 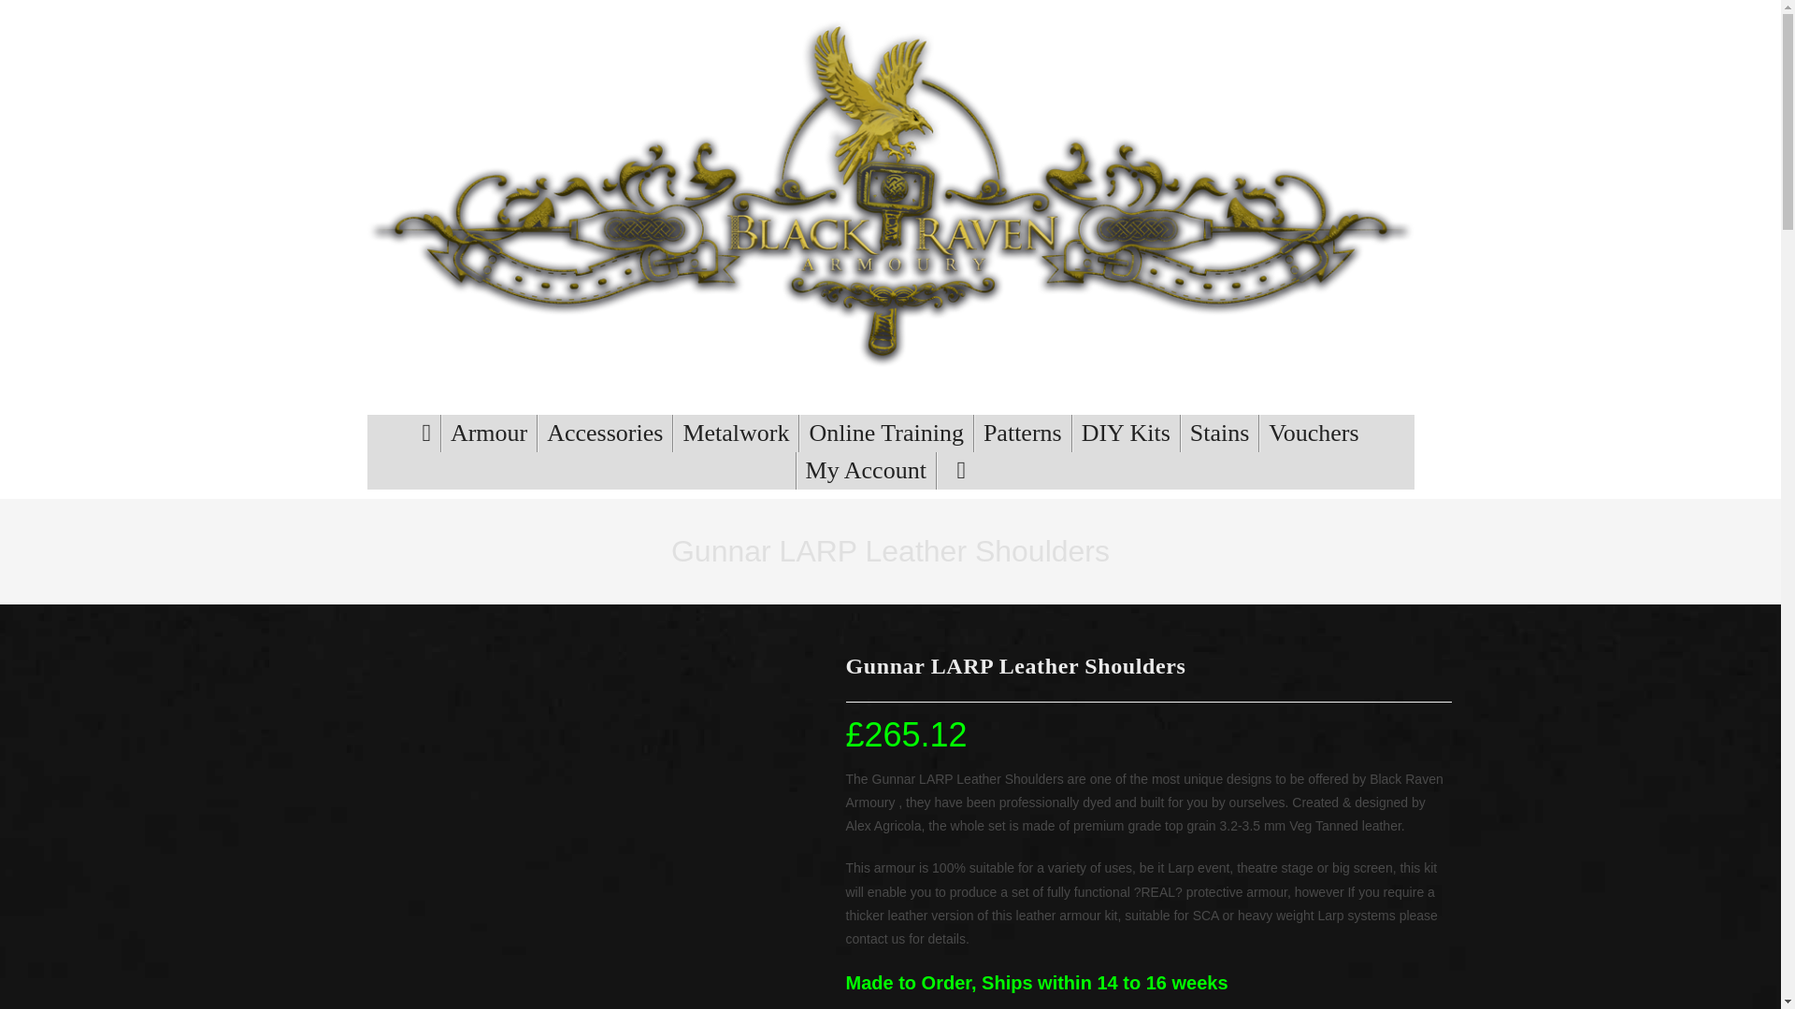 I want to click on Metalwork, so click(x=736, y=433).